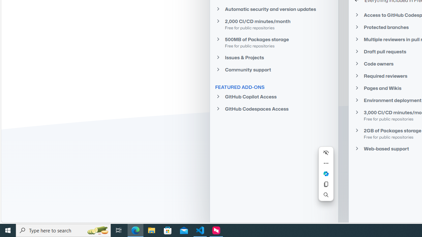  Describe the element at coordinates (274, 42) in the screenshot. I see `500MB of Packages storageFree for public repositories` at that location.